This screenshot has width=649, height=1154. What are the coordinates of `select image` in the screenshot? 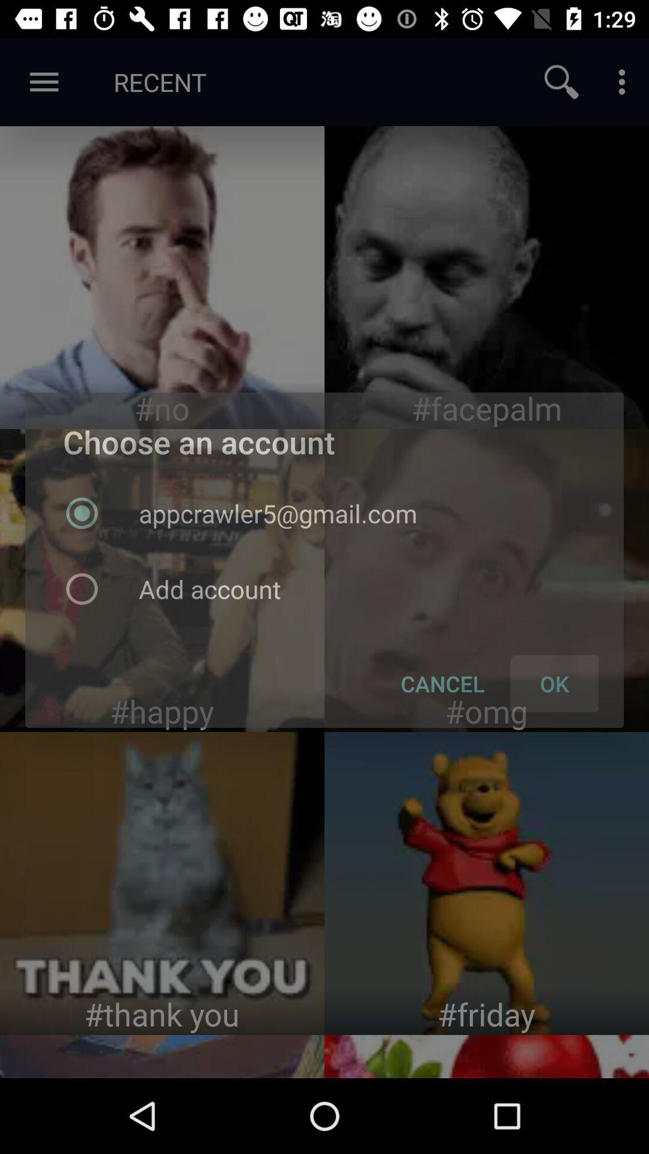 It's located at (162, 278).